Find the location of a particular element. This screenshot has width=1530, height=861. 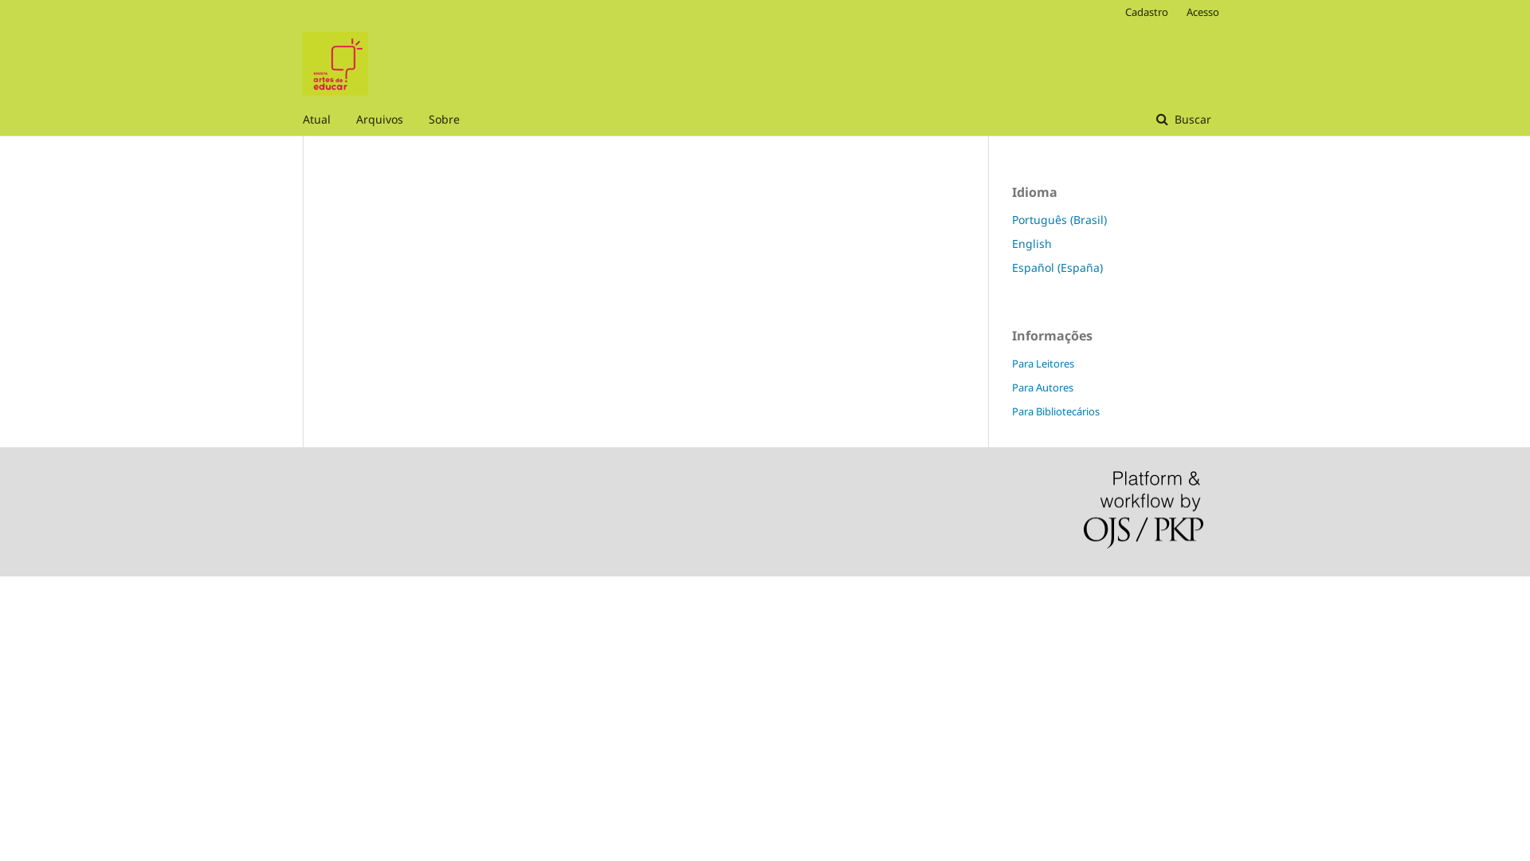

Arquivos is located at coordinates (379, 120).